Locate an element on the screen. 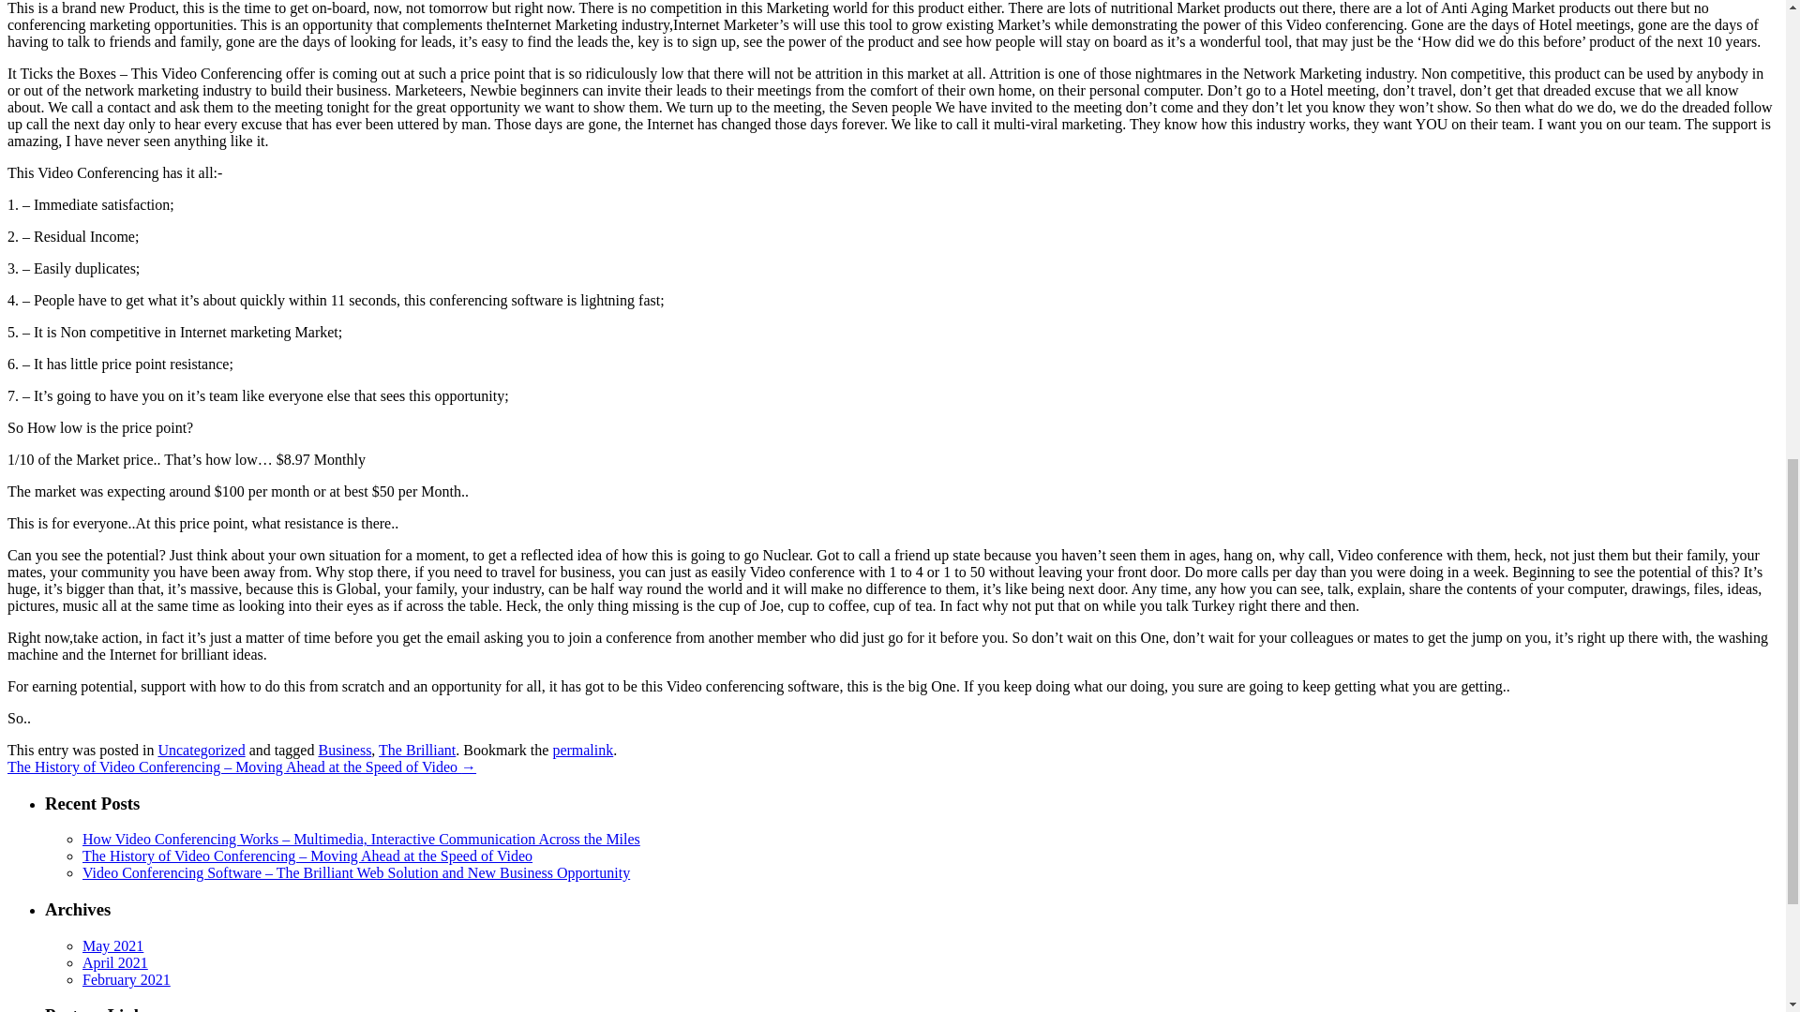  View all posts in Uncategorized is located at coordinates (201, 750).